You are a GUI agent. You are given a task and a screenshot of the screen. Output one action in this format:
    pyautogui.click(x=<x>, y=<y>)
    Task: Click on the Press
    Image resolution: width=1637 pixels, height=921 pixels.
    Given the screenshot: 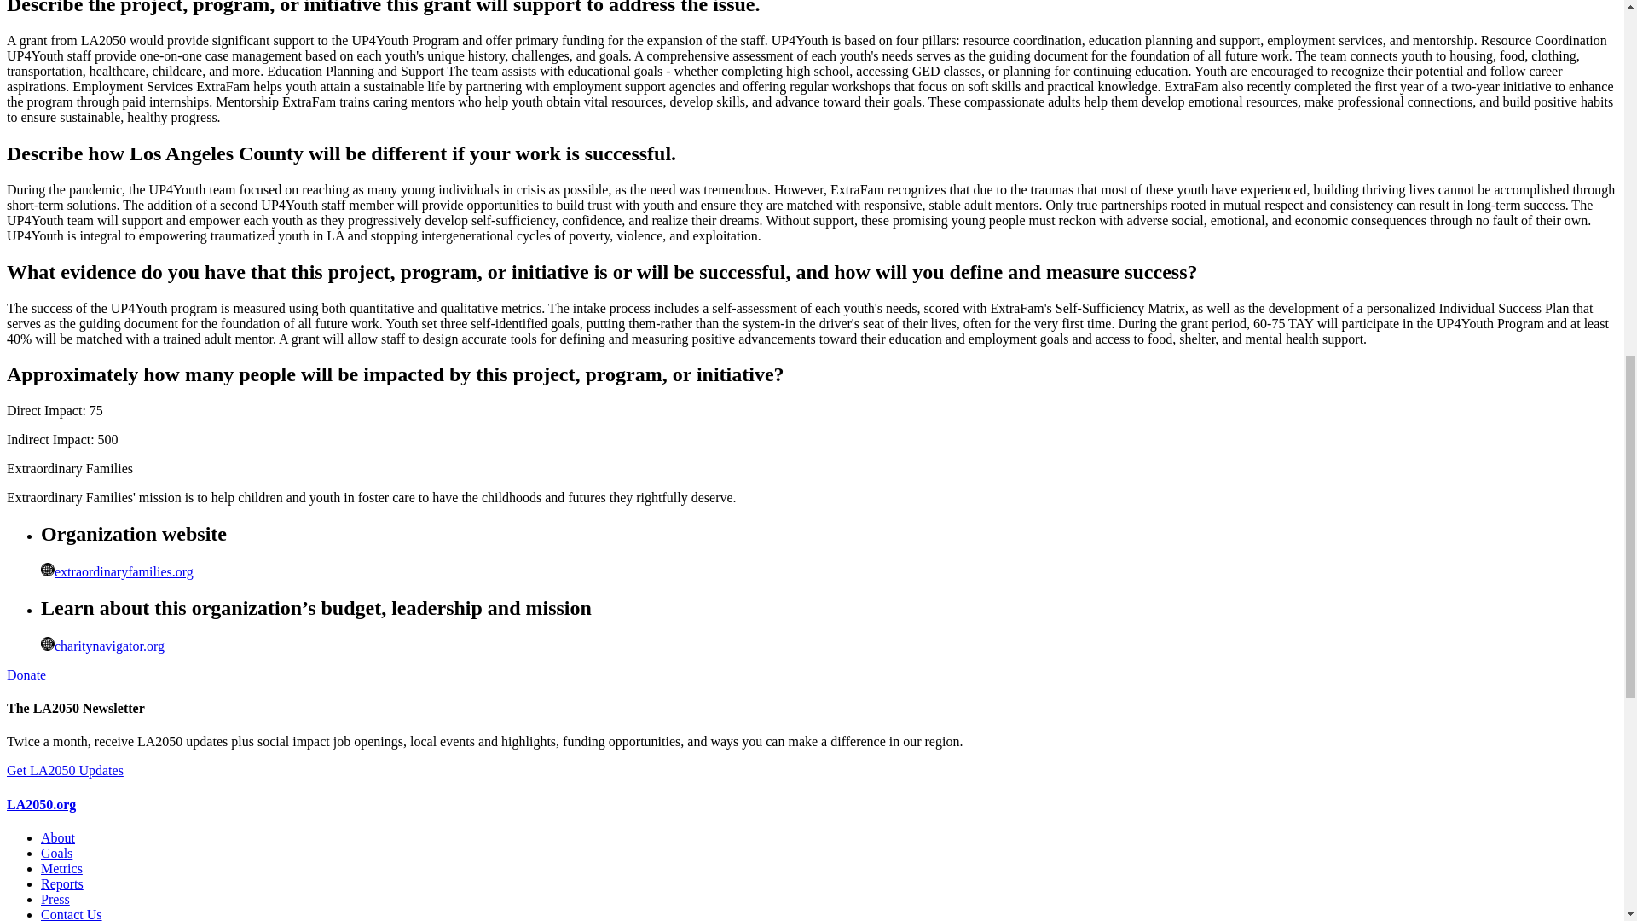 What is the action you would take?
    pyautogui.click(x=55, y=899)
    